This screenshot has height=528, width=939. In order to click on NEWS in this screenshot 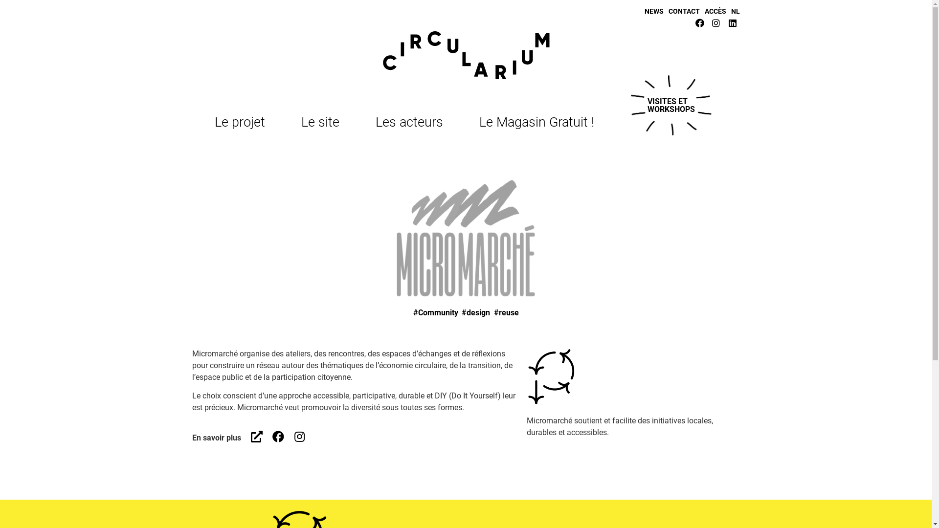, I will do `click(654, 11)`.